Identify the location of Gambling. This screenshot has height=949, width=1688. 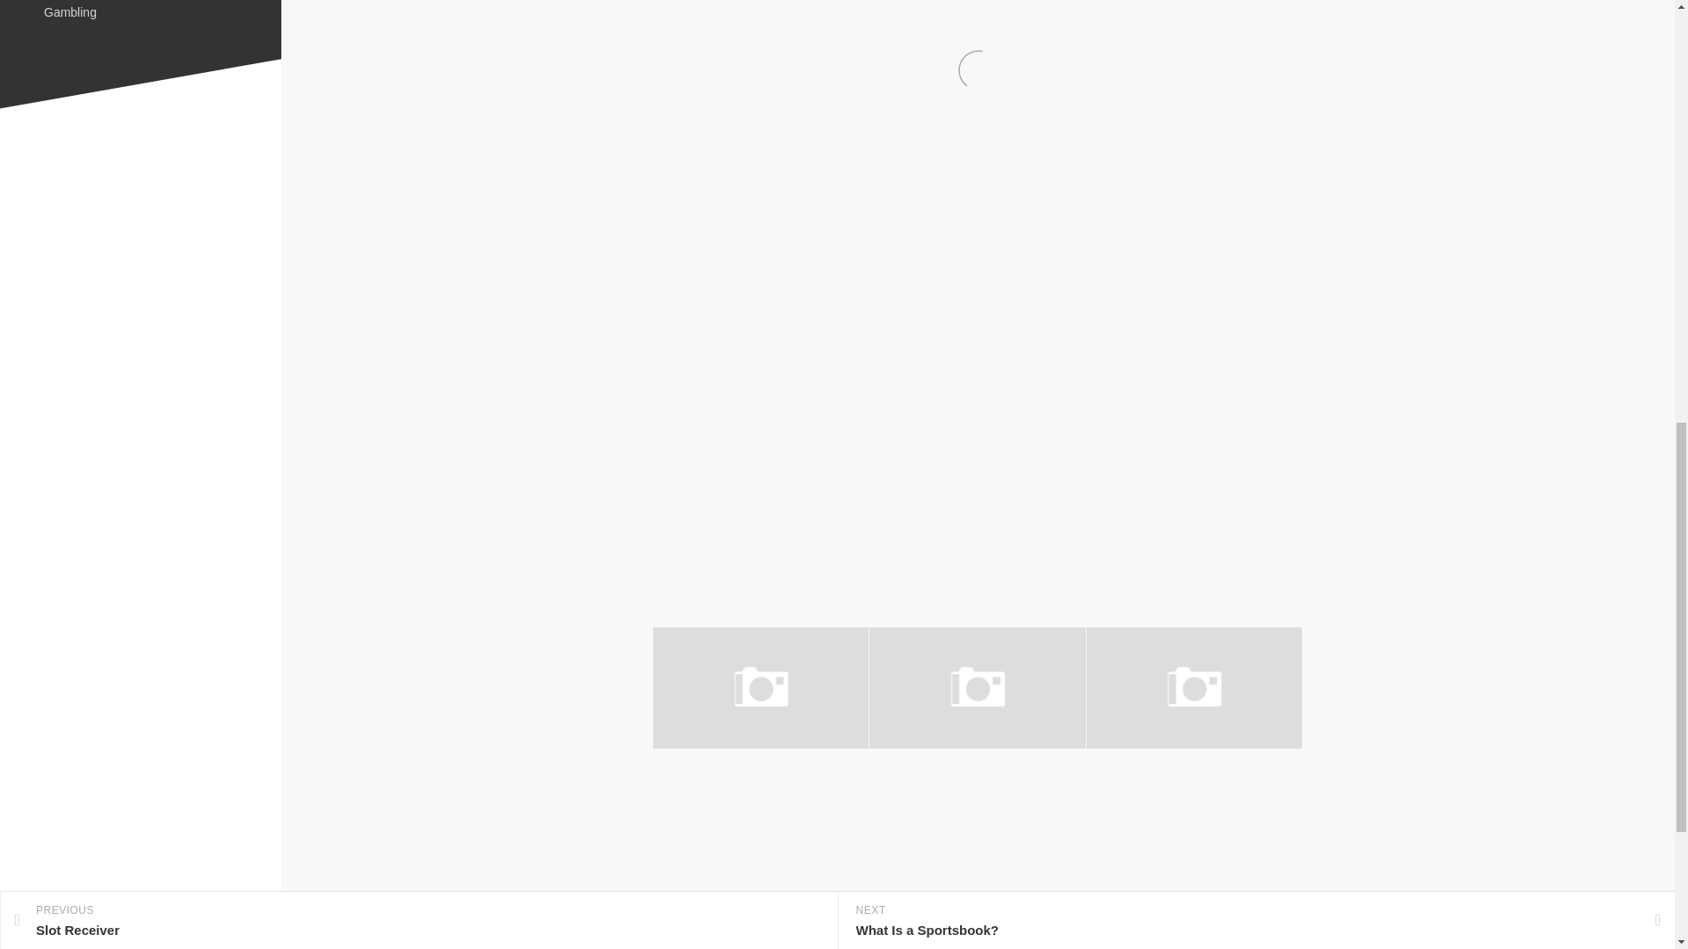
(69, 12).